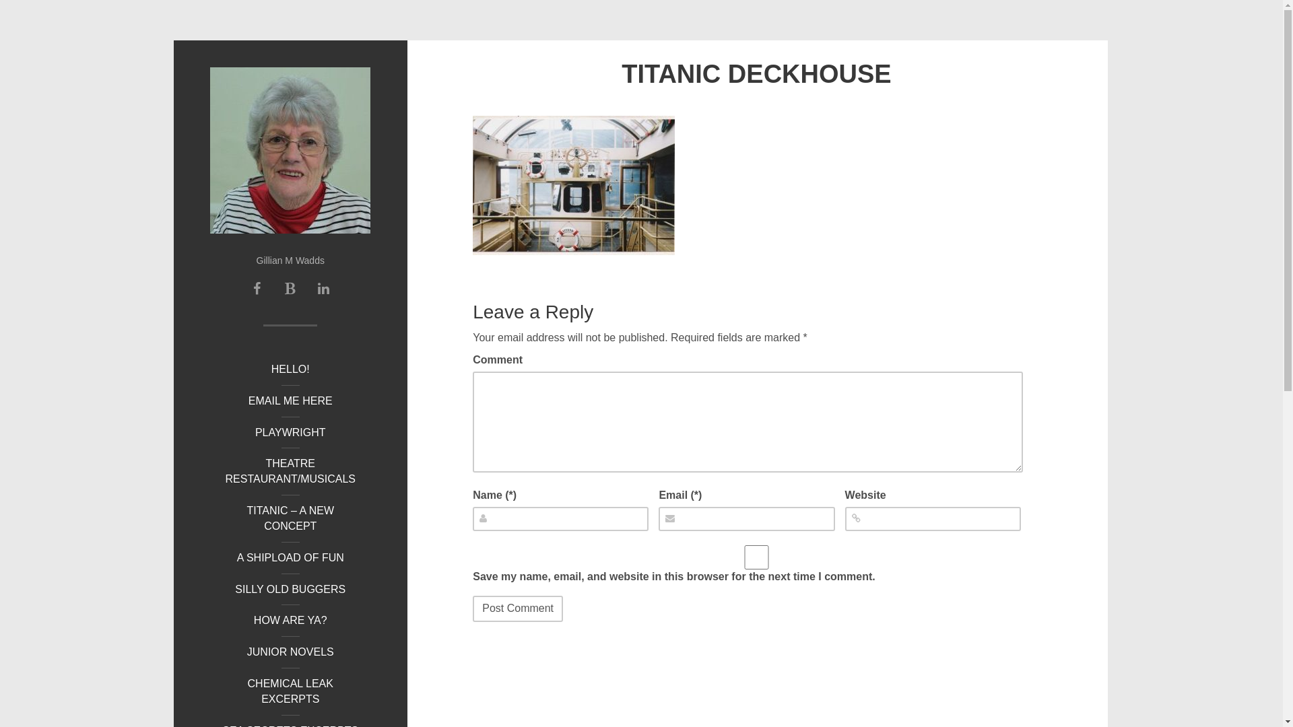 Image resolution: width=1293 pixels, height=727 pixels. Describe the element at coordinates (290, 692) in the screenshot. I see `CHEMICAL LEAK EXCERPTS` at that location.